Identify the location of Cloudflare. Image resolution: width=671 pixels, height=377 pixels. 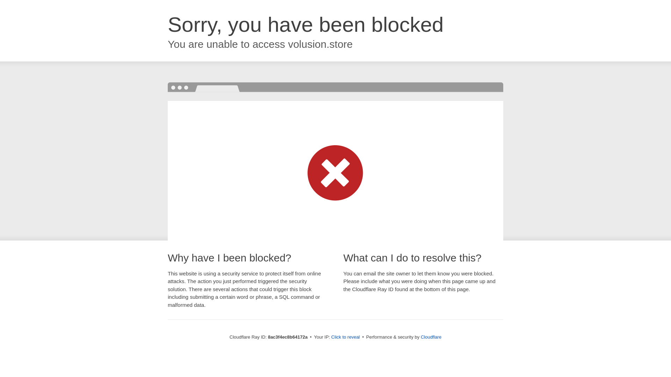
(431, 337).